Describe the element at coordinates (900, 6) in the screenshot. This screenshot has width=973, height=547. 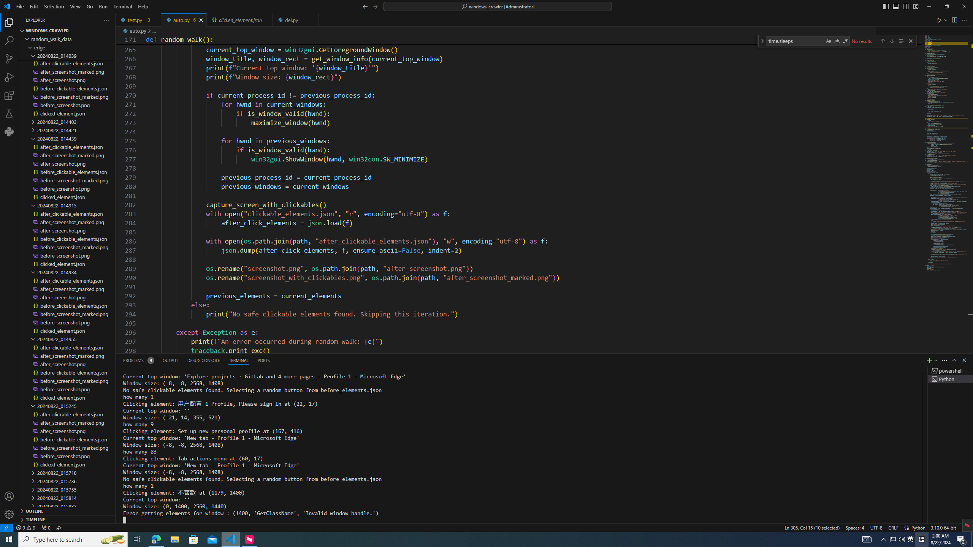
I see `Title actions` at that location.